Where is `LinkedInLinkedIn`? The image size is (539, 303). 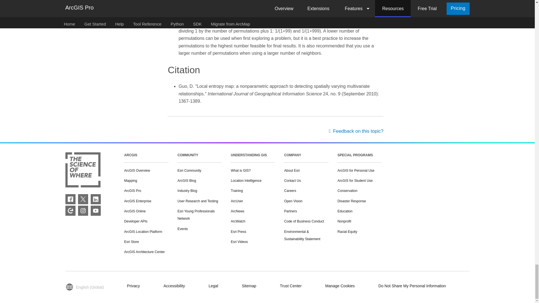 LinkedInLinkedIn is located at coordinates (95, 199).